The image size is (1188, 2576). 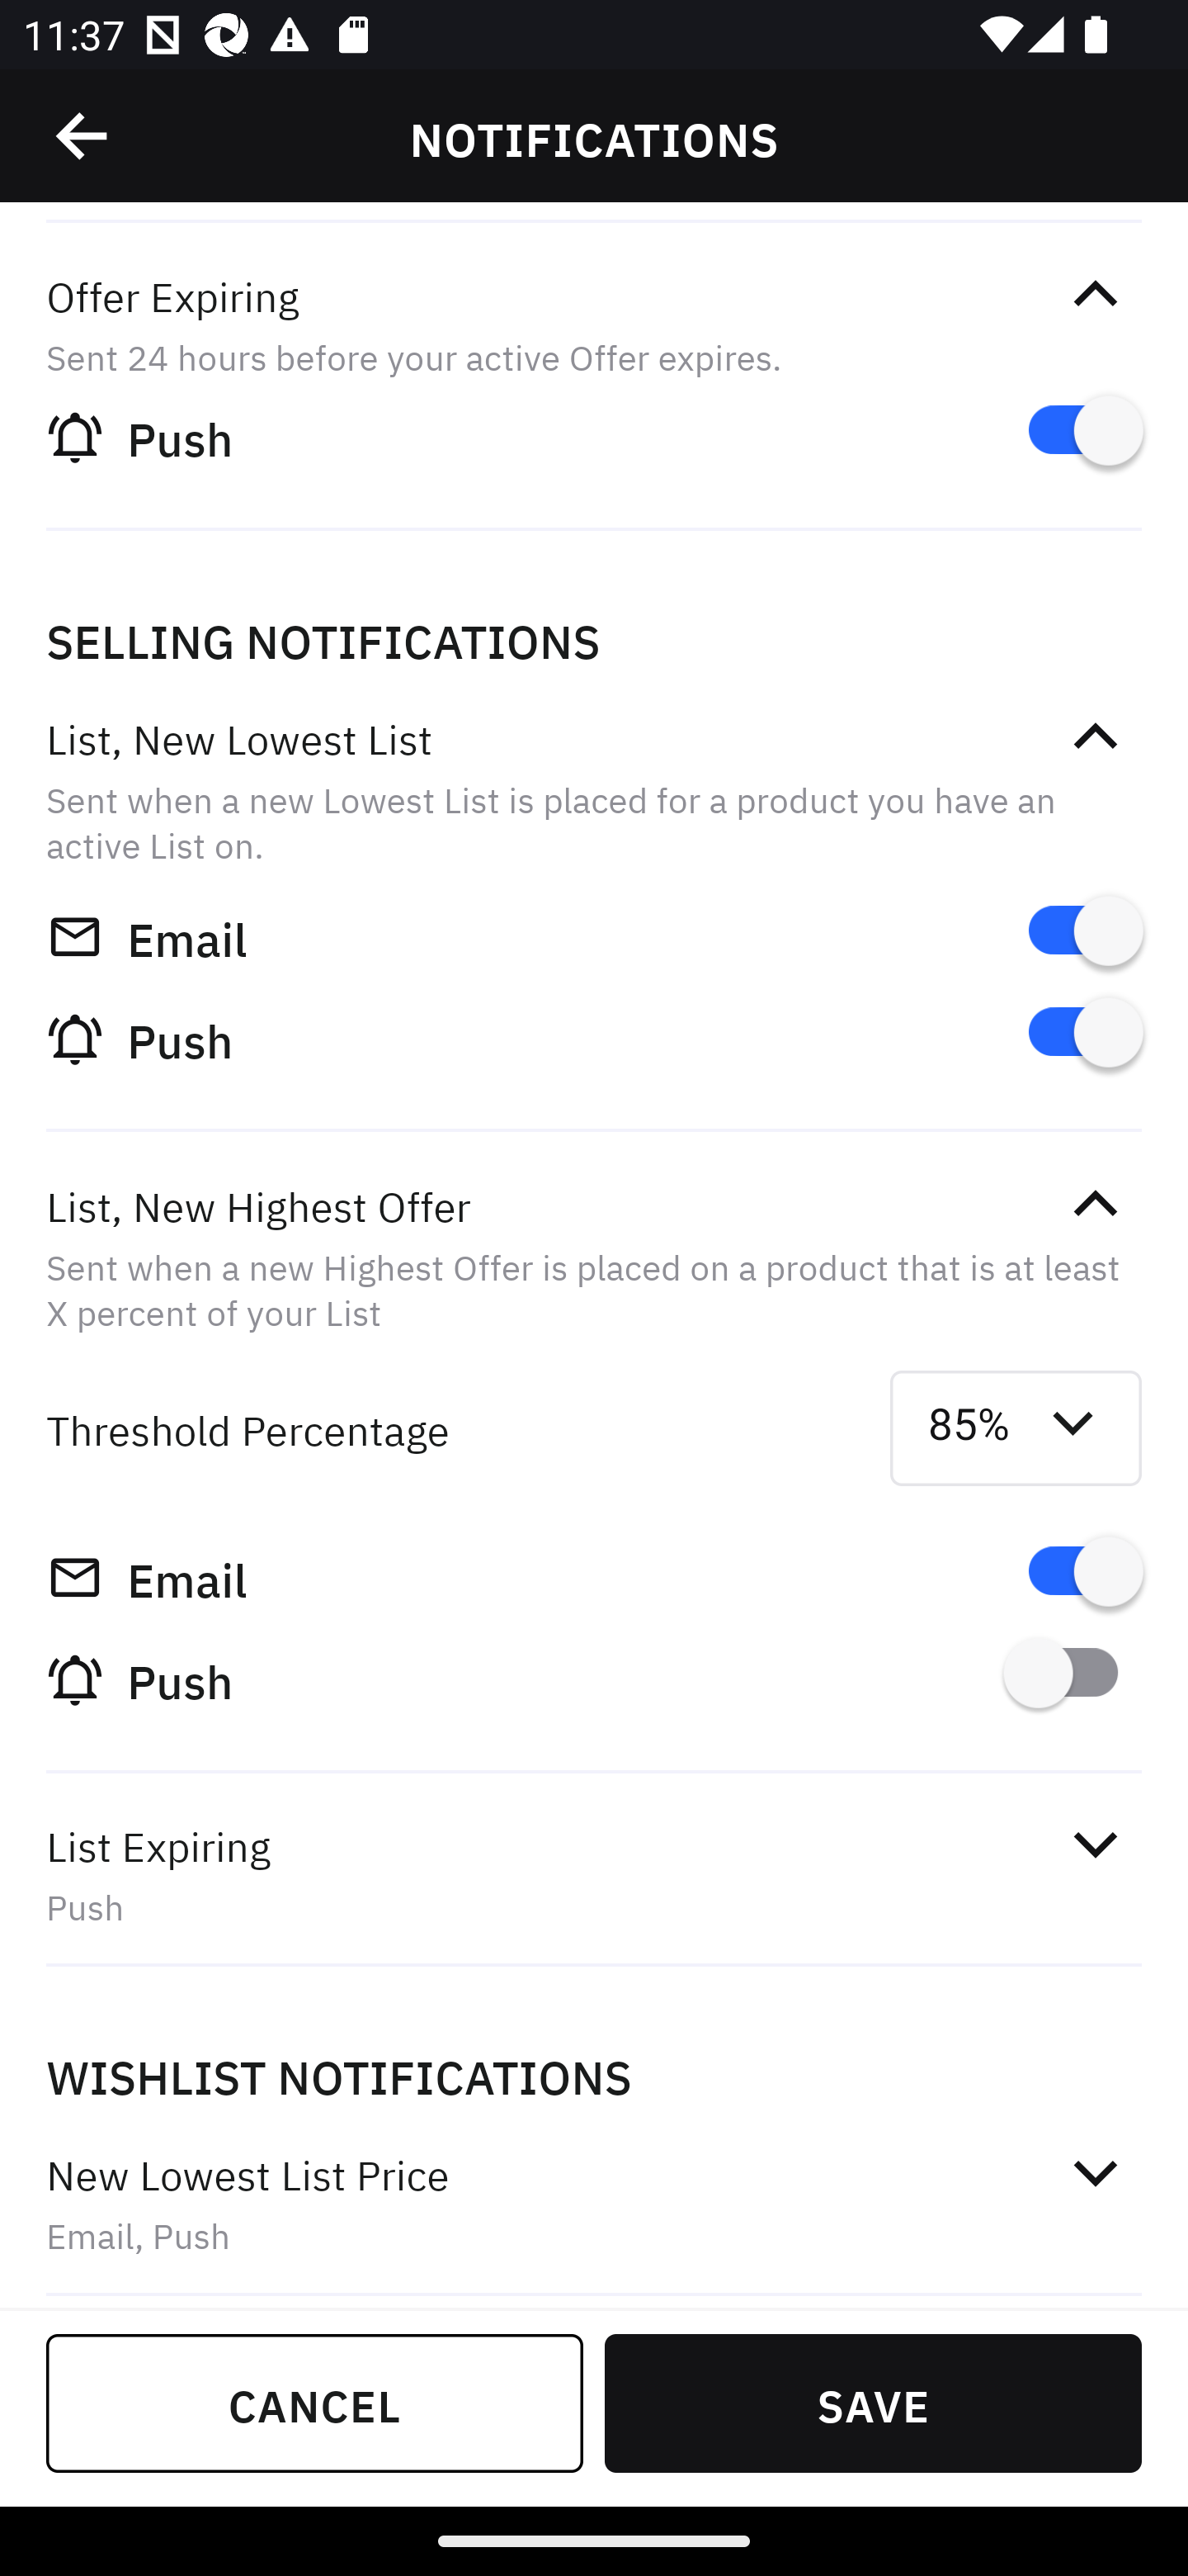 What do you see at coordinates (594, 2204) in the screenshot?
I see `New Lowest List Price  Email, Push` at bounding box center [594, 2204].